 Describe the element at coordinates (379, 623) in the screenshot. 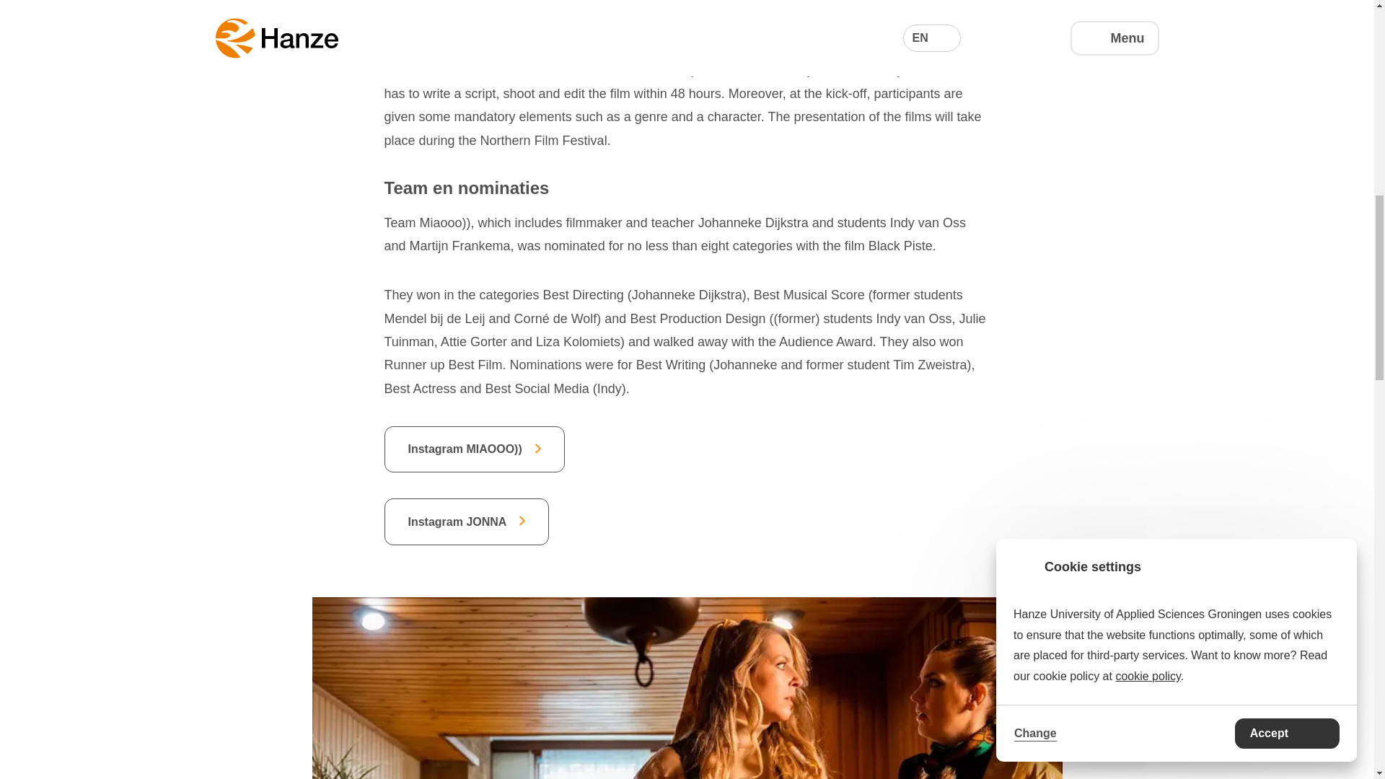

I see `Sla de carousel over` at that location.